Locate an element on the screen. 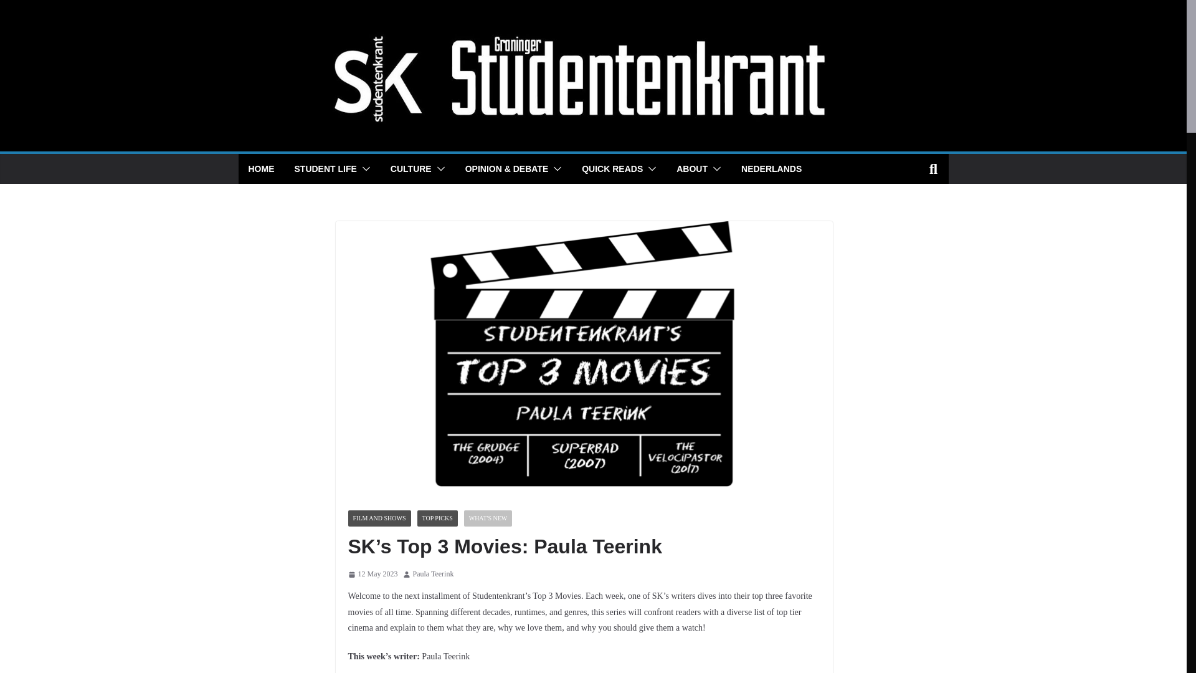 The image size is (1196, 673). TOP PICKS is located at coordinates (437, 518).